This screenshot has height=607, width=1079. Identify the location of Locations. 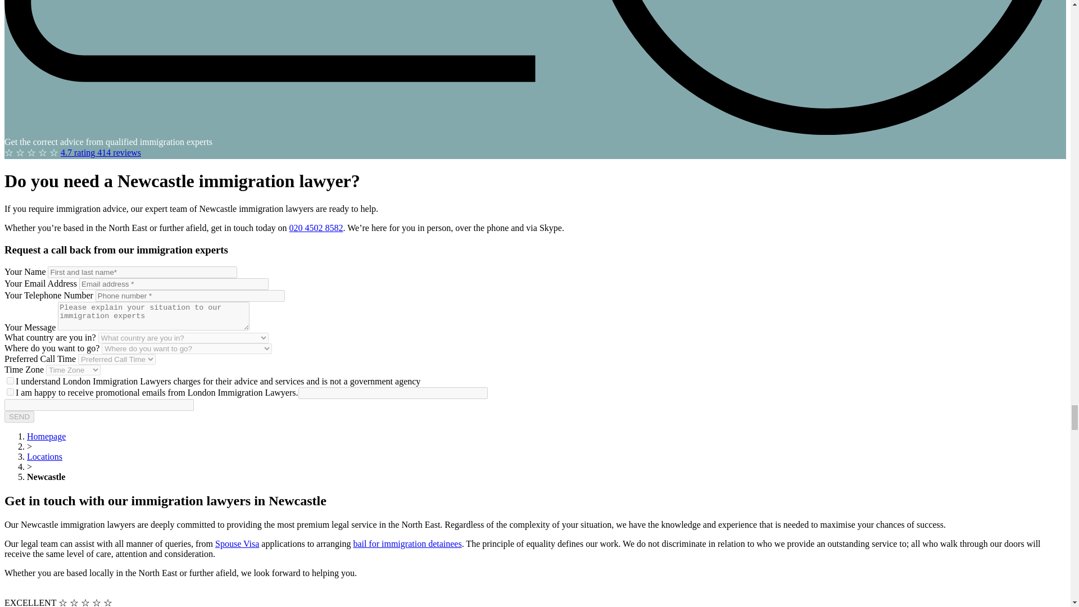
(45, 456).